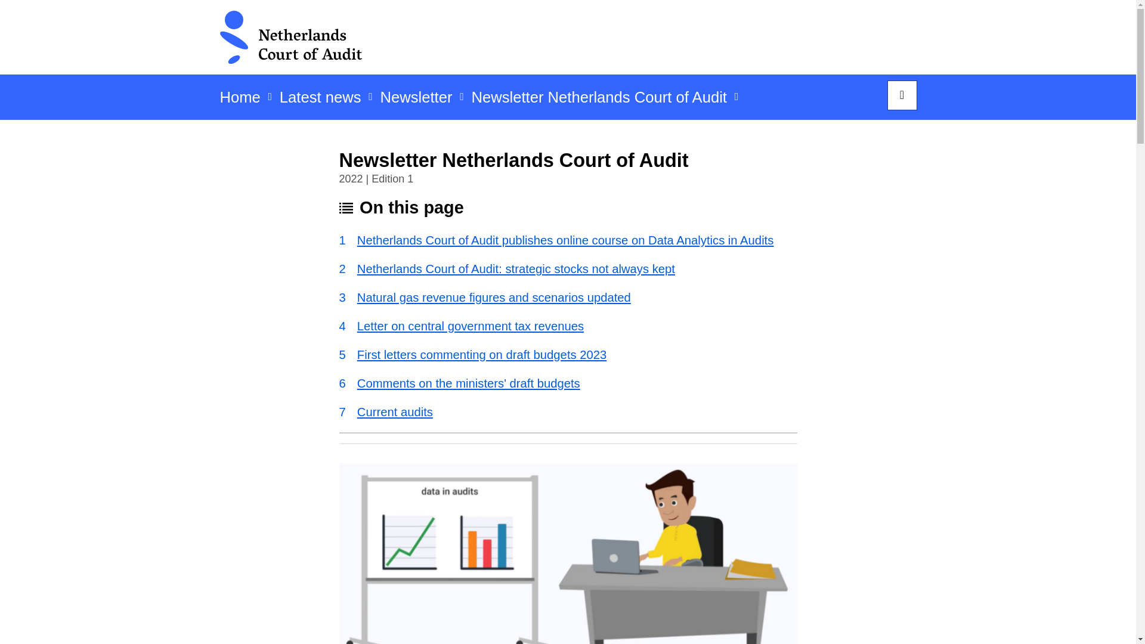  Describe the element at coordinates (598, 101) in the screenshot. I see `Newsletter Netherlands Court of Audit` at that location.